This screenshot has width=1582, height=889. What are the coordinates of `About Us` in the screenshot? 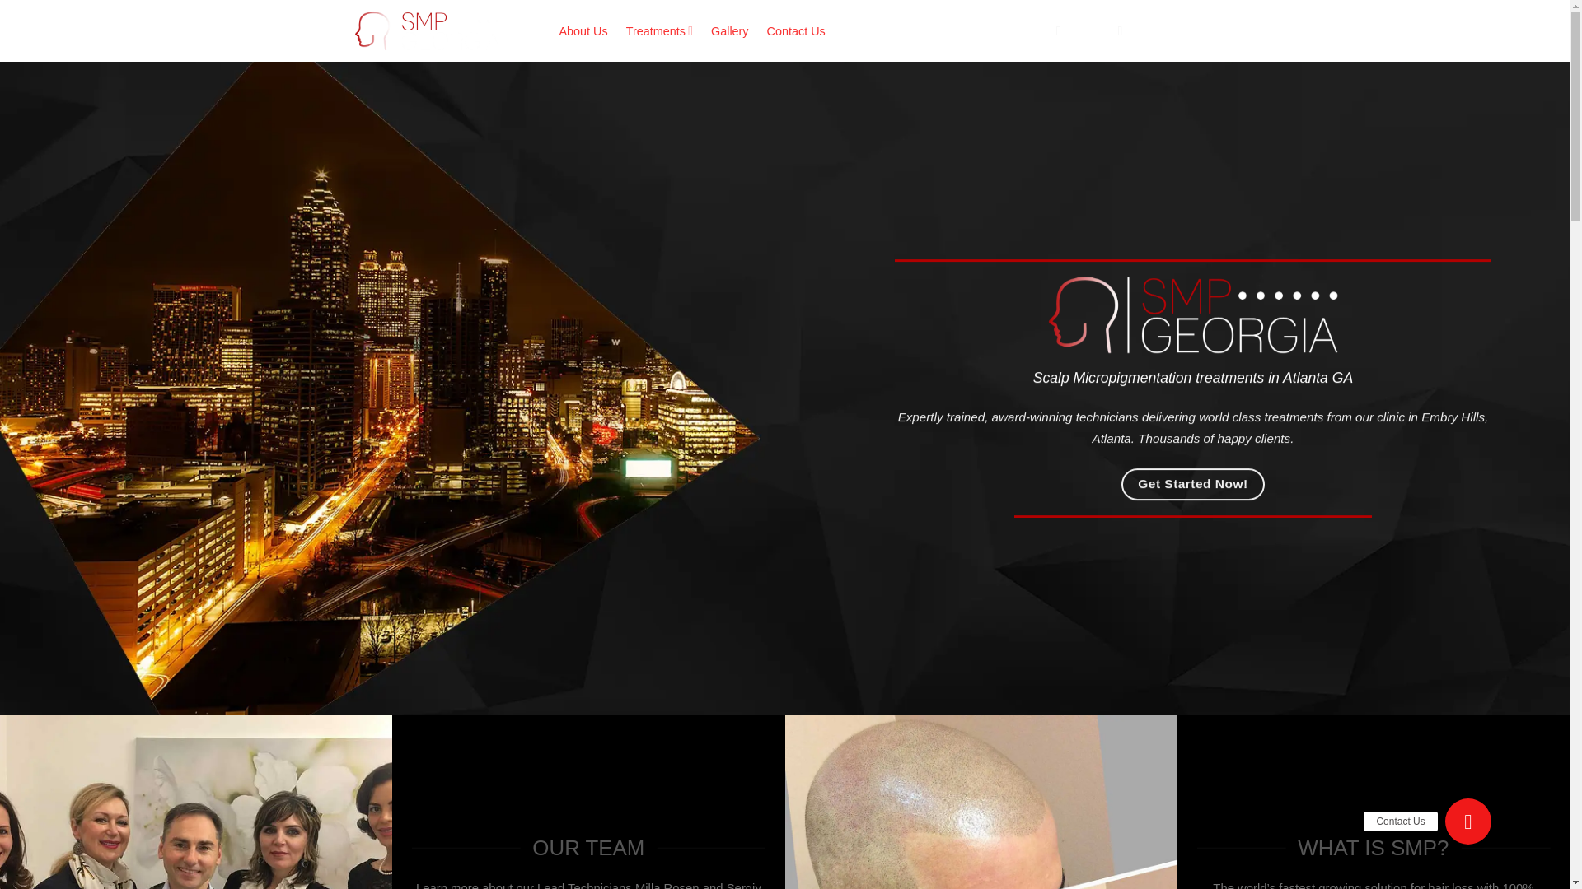 It's located at (583, 31).